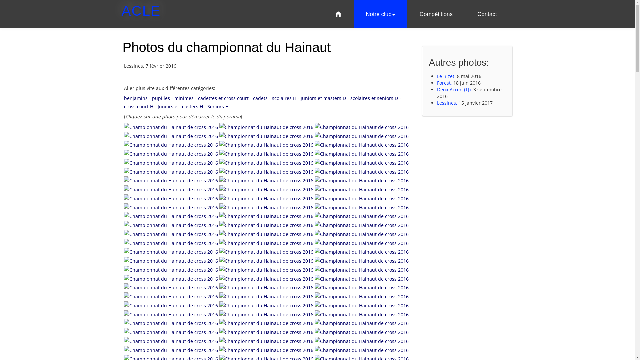 Image resolution: width=640 pixels, height=360 pixels. Describe the element at coordinates (180, 107) in the screenshot. I see `Juniors et masters H` at that location.